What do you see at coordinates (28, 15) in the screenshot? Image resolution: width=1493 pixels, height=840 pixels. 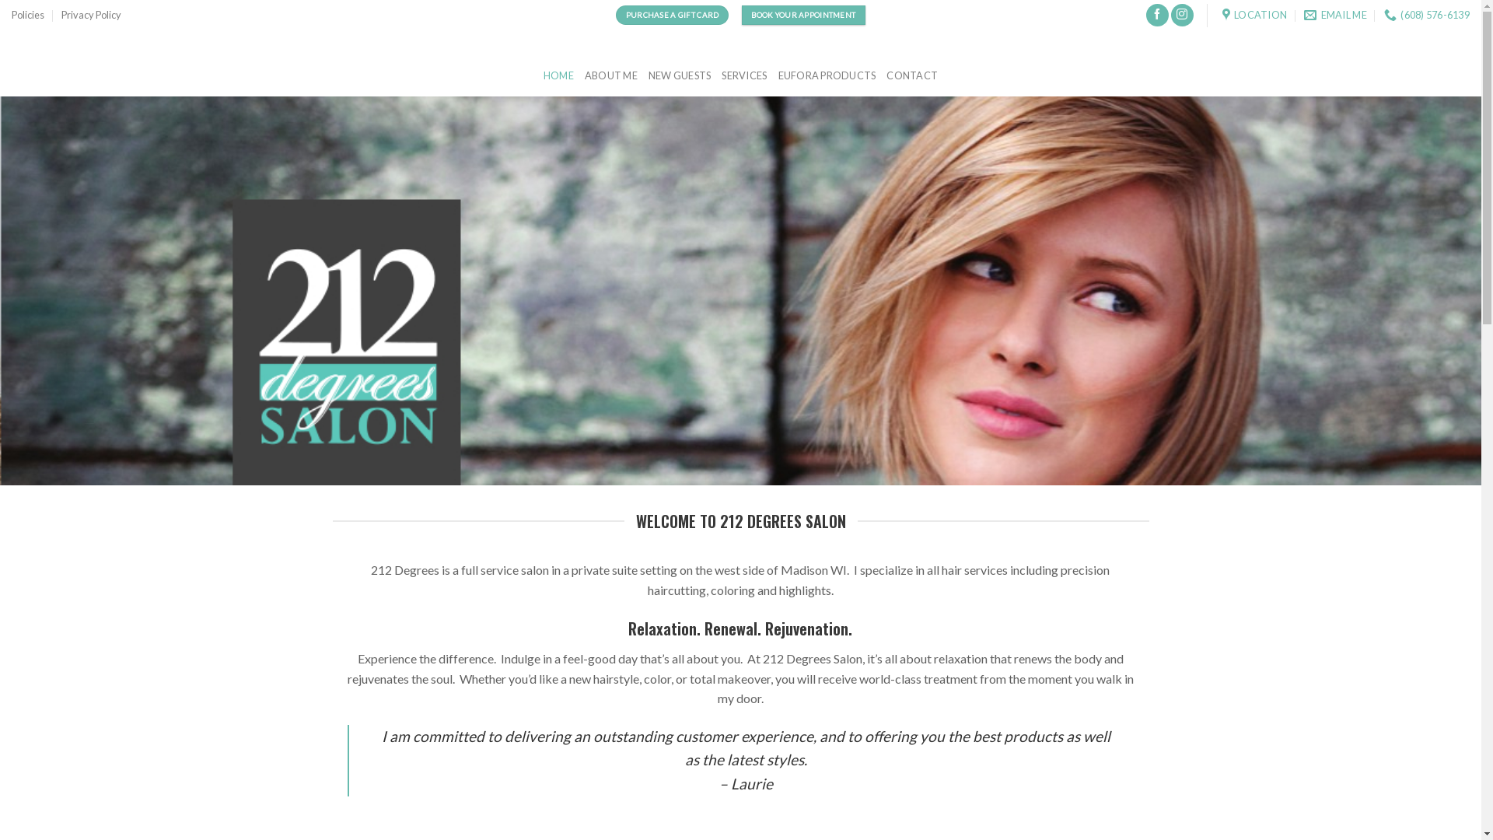 I see `Policies` at bounding box center [28, 15].